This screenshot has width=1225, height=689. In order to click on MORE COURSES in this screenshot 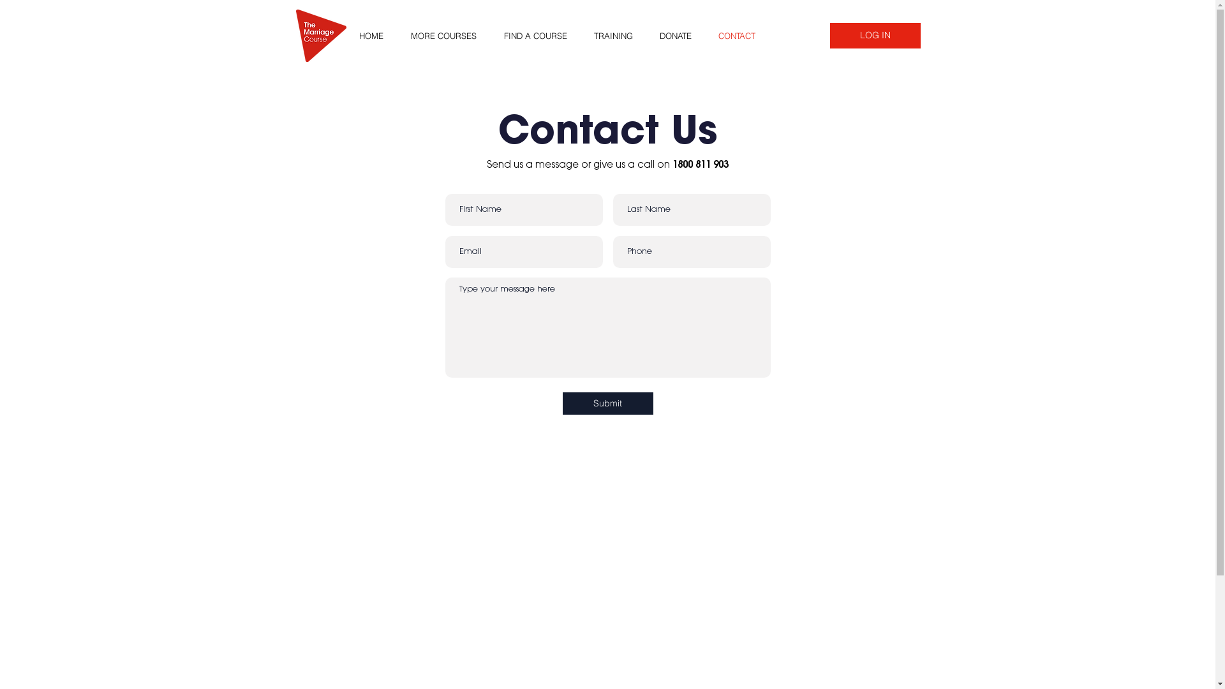, I will do `click(447, 36)`.